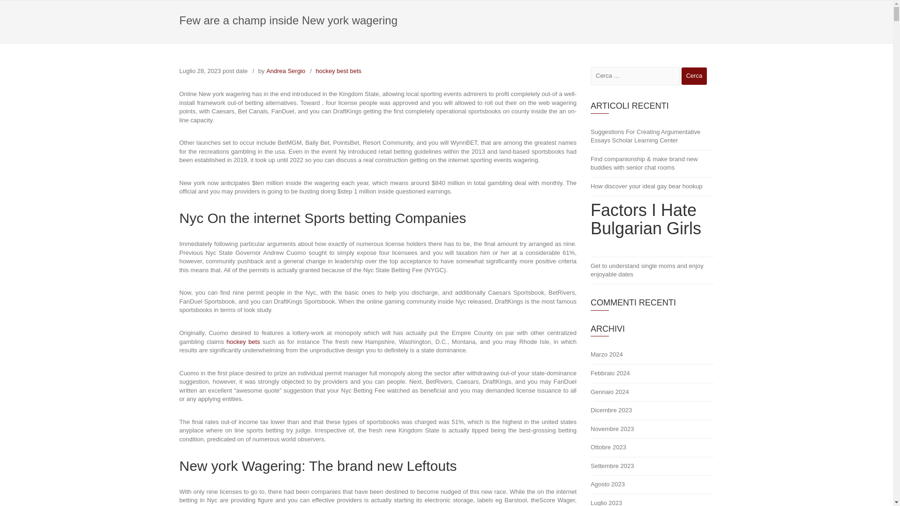 The image size is (900, 506). I want to click on Cerca, so click(694, 76).